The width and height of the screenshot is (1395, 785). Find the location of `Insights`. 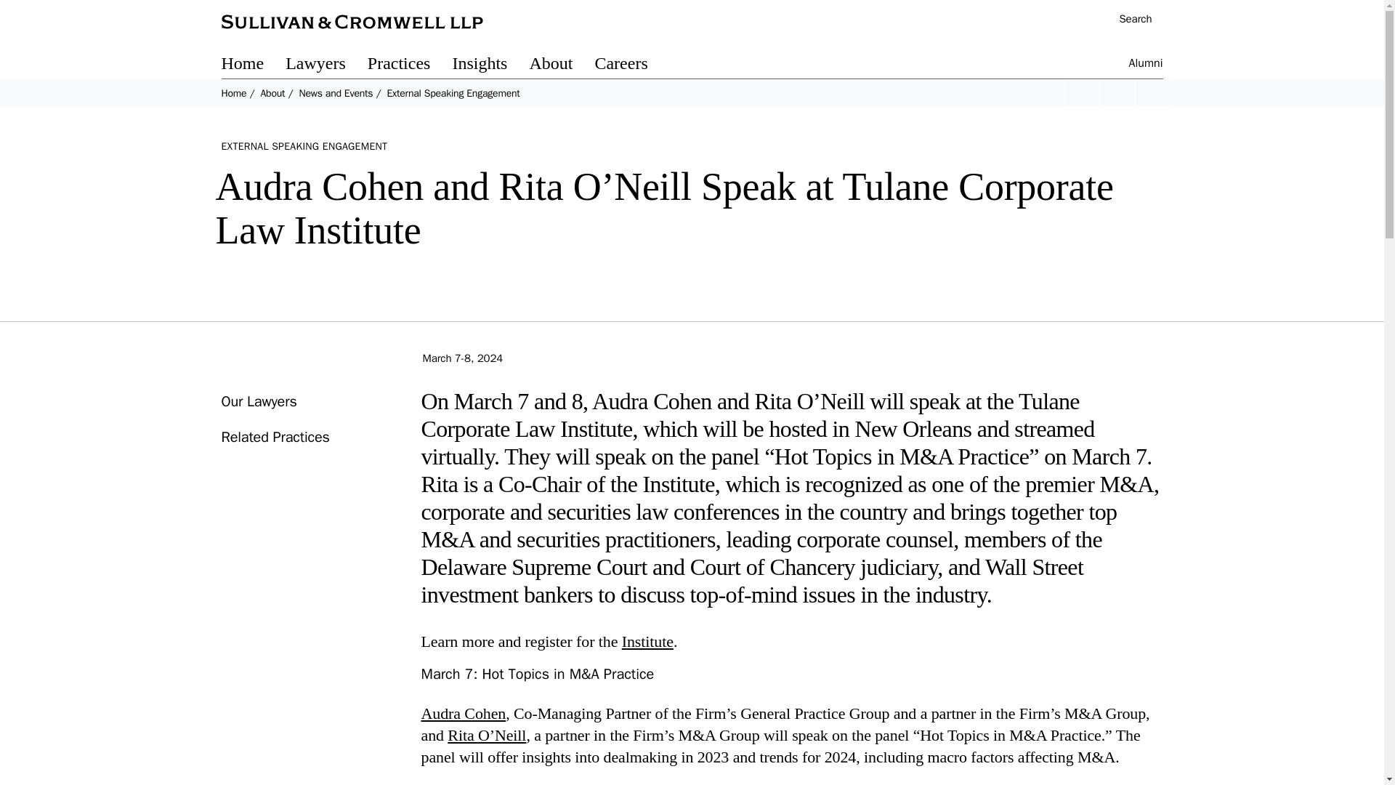

Insights is located at coordinates (490, 65).